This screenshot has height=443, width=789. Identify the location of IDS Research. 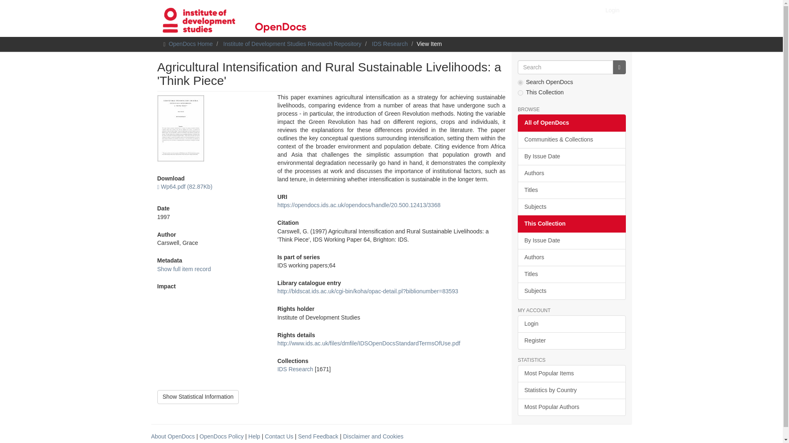
(390, 43).